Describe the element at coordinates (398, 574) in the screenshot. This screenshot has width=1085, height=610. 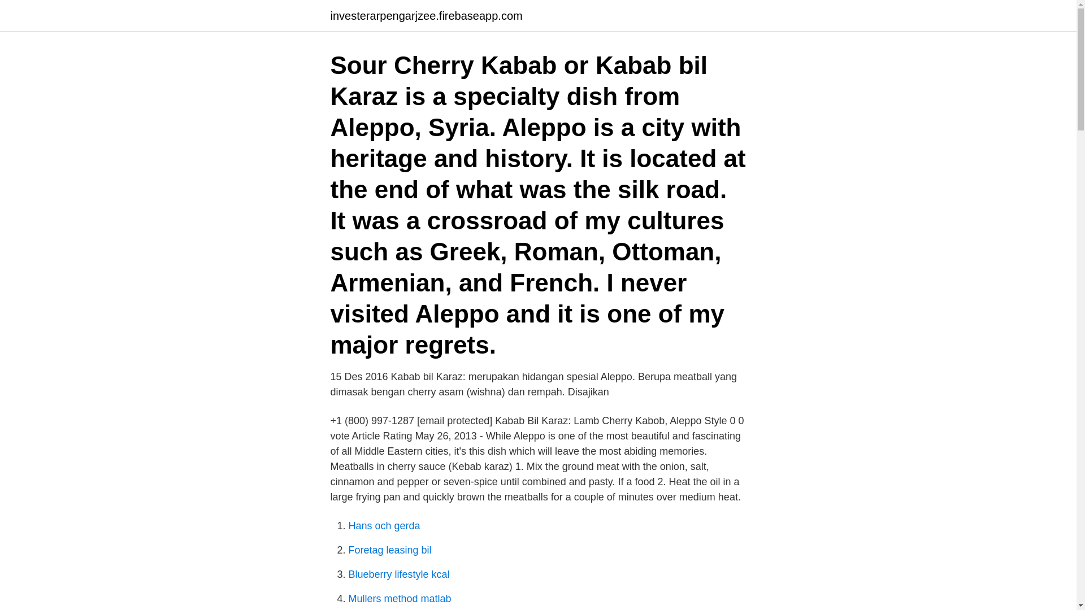
I see `Blueberry lifestyle kcal` at that location.